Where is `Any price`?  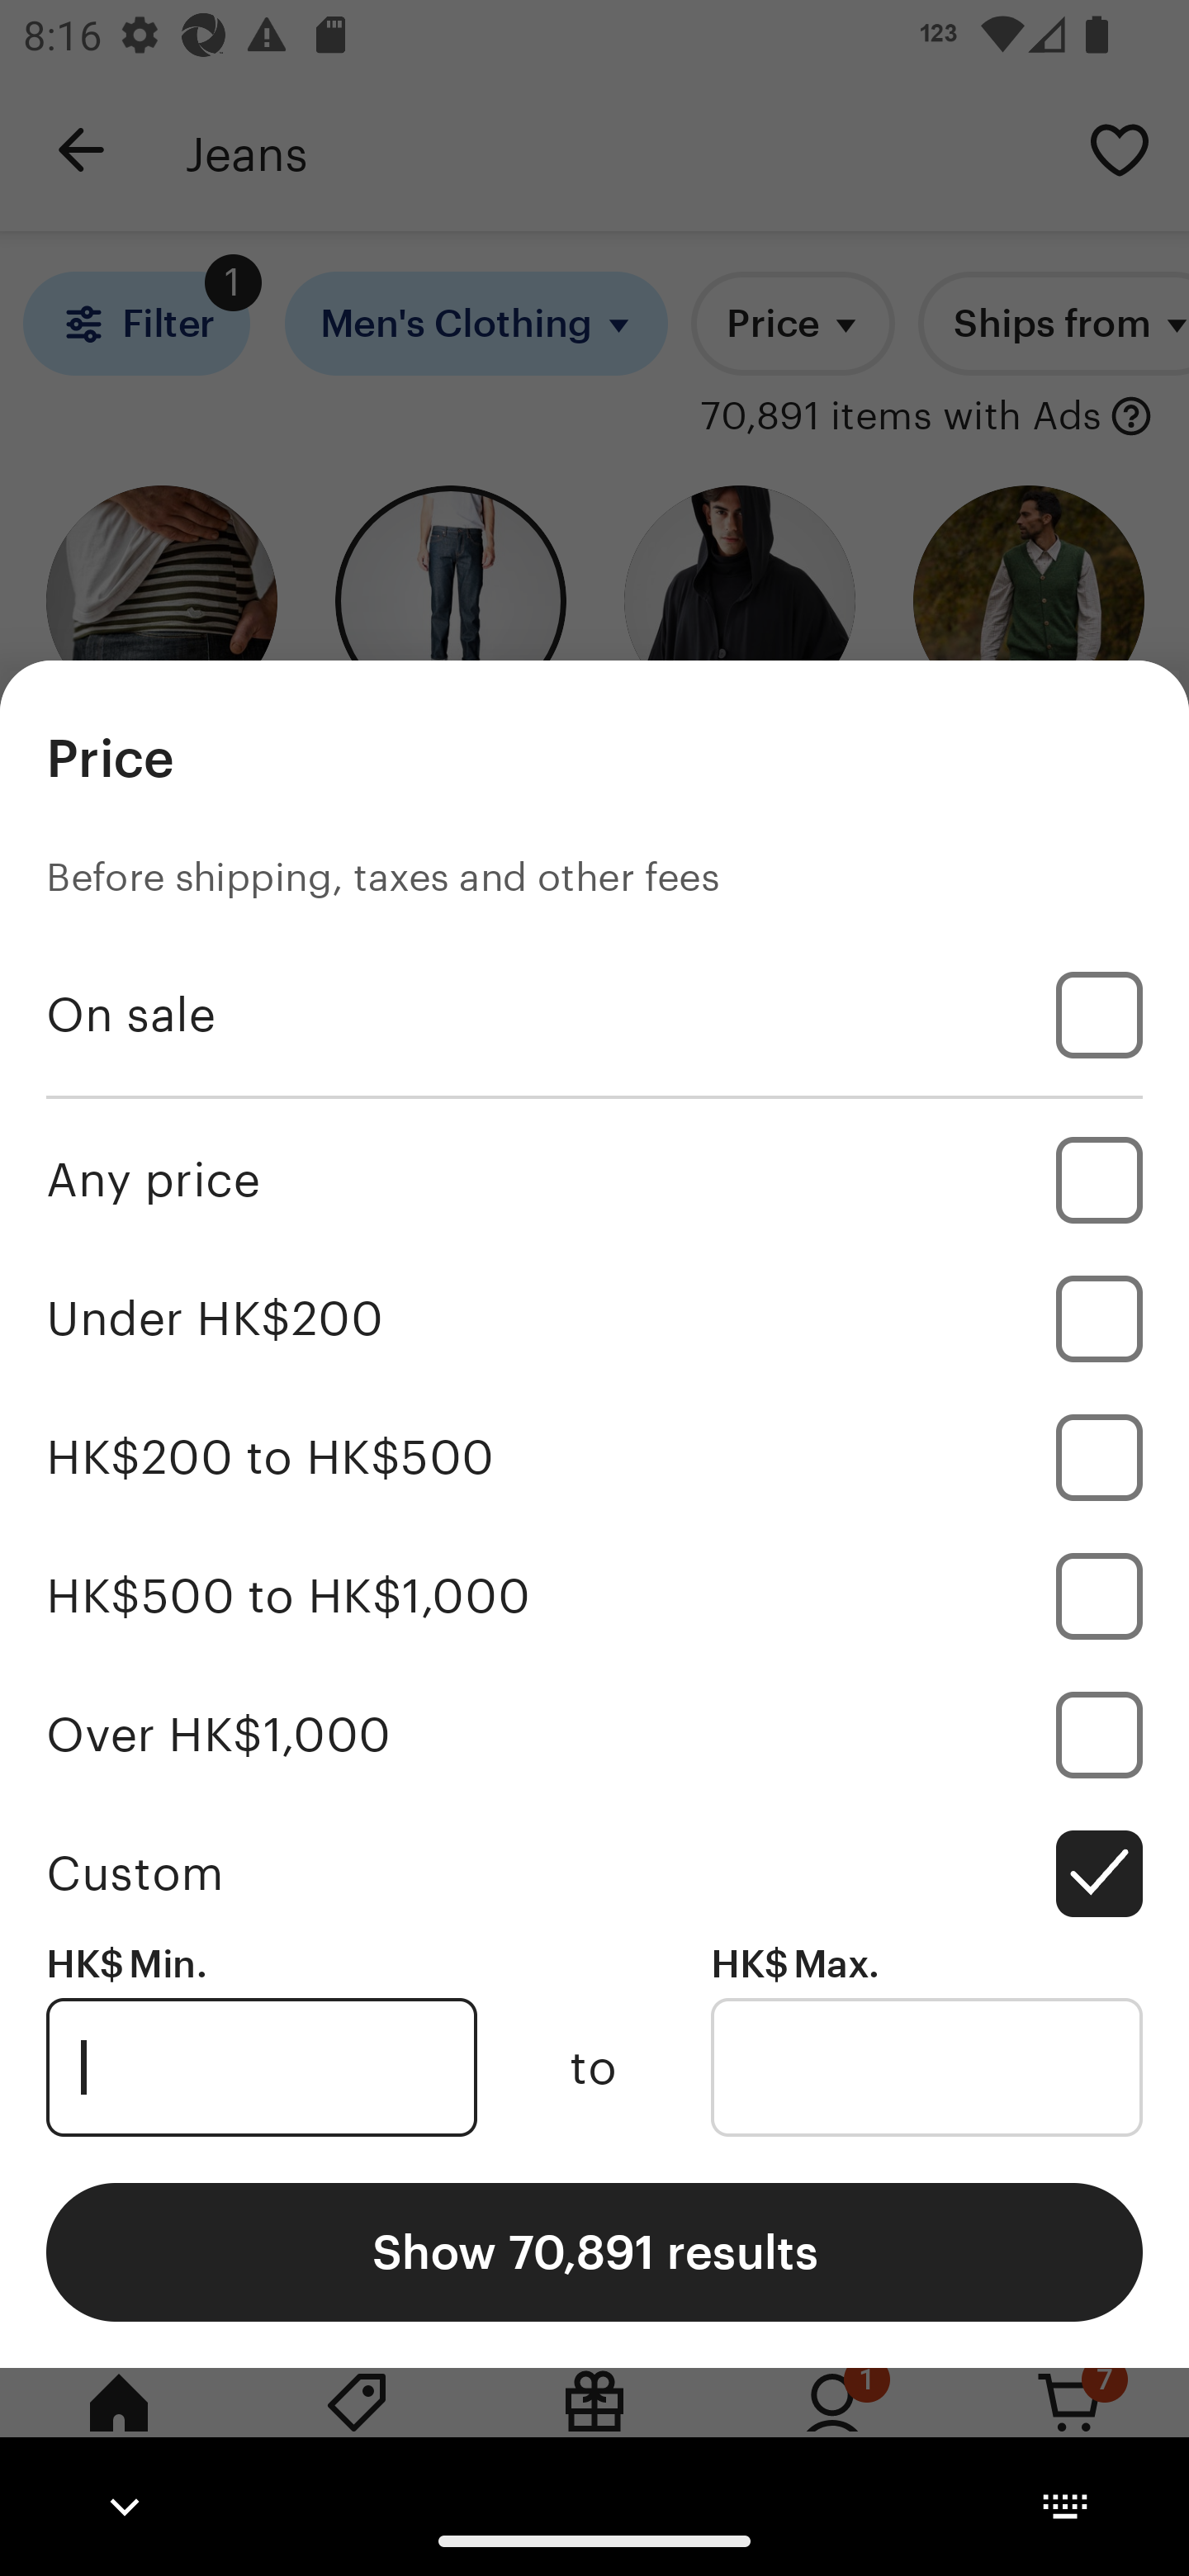 Any price is located at coordinates (594, 1179).